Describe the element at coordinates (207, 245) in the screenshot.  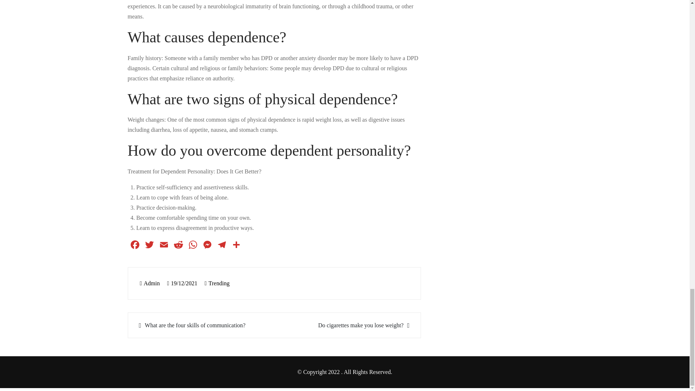
I see `Messenger` at that location.